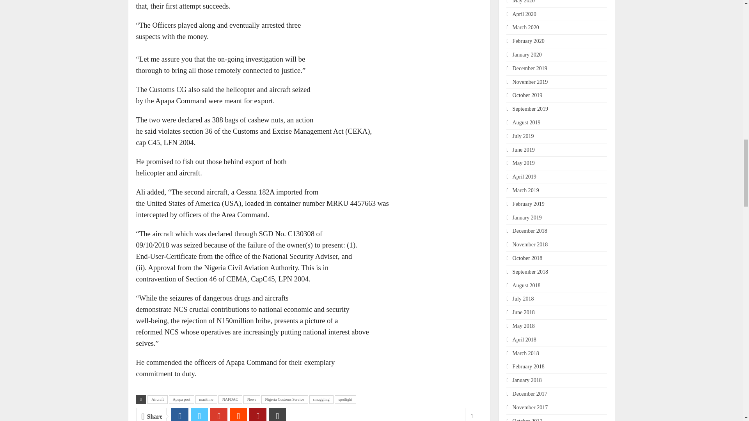 Image resolution: width=749 pixels, height=421 pixels. What do you see at coordinates (206, 399) in the screenshot?
I see `maritime` at bounding box center [206, 399].